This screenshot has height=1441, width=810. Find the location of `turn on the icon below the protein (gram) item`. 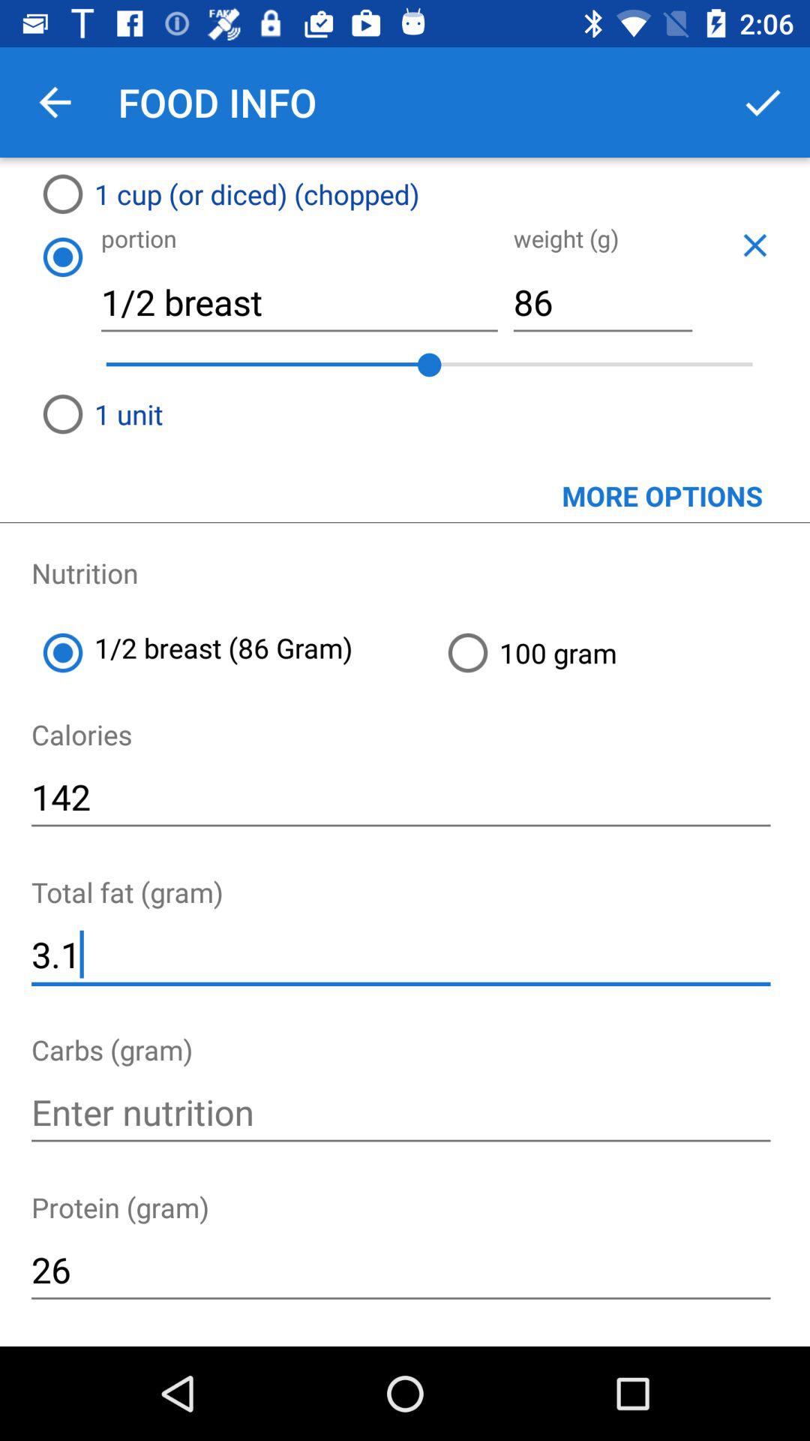

turn on the icon below the protein (gram) item is located at coordinates (400, 1270).